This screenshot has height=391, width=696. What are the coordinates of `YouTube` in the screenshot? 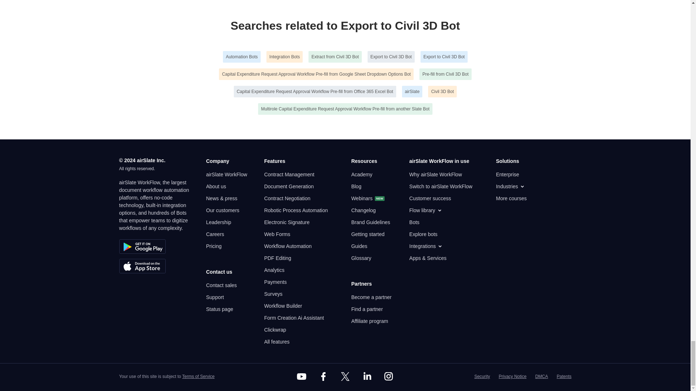 It's located at (302, 377).